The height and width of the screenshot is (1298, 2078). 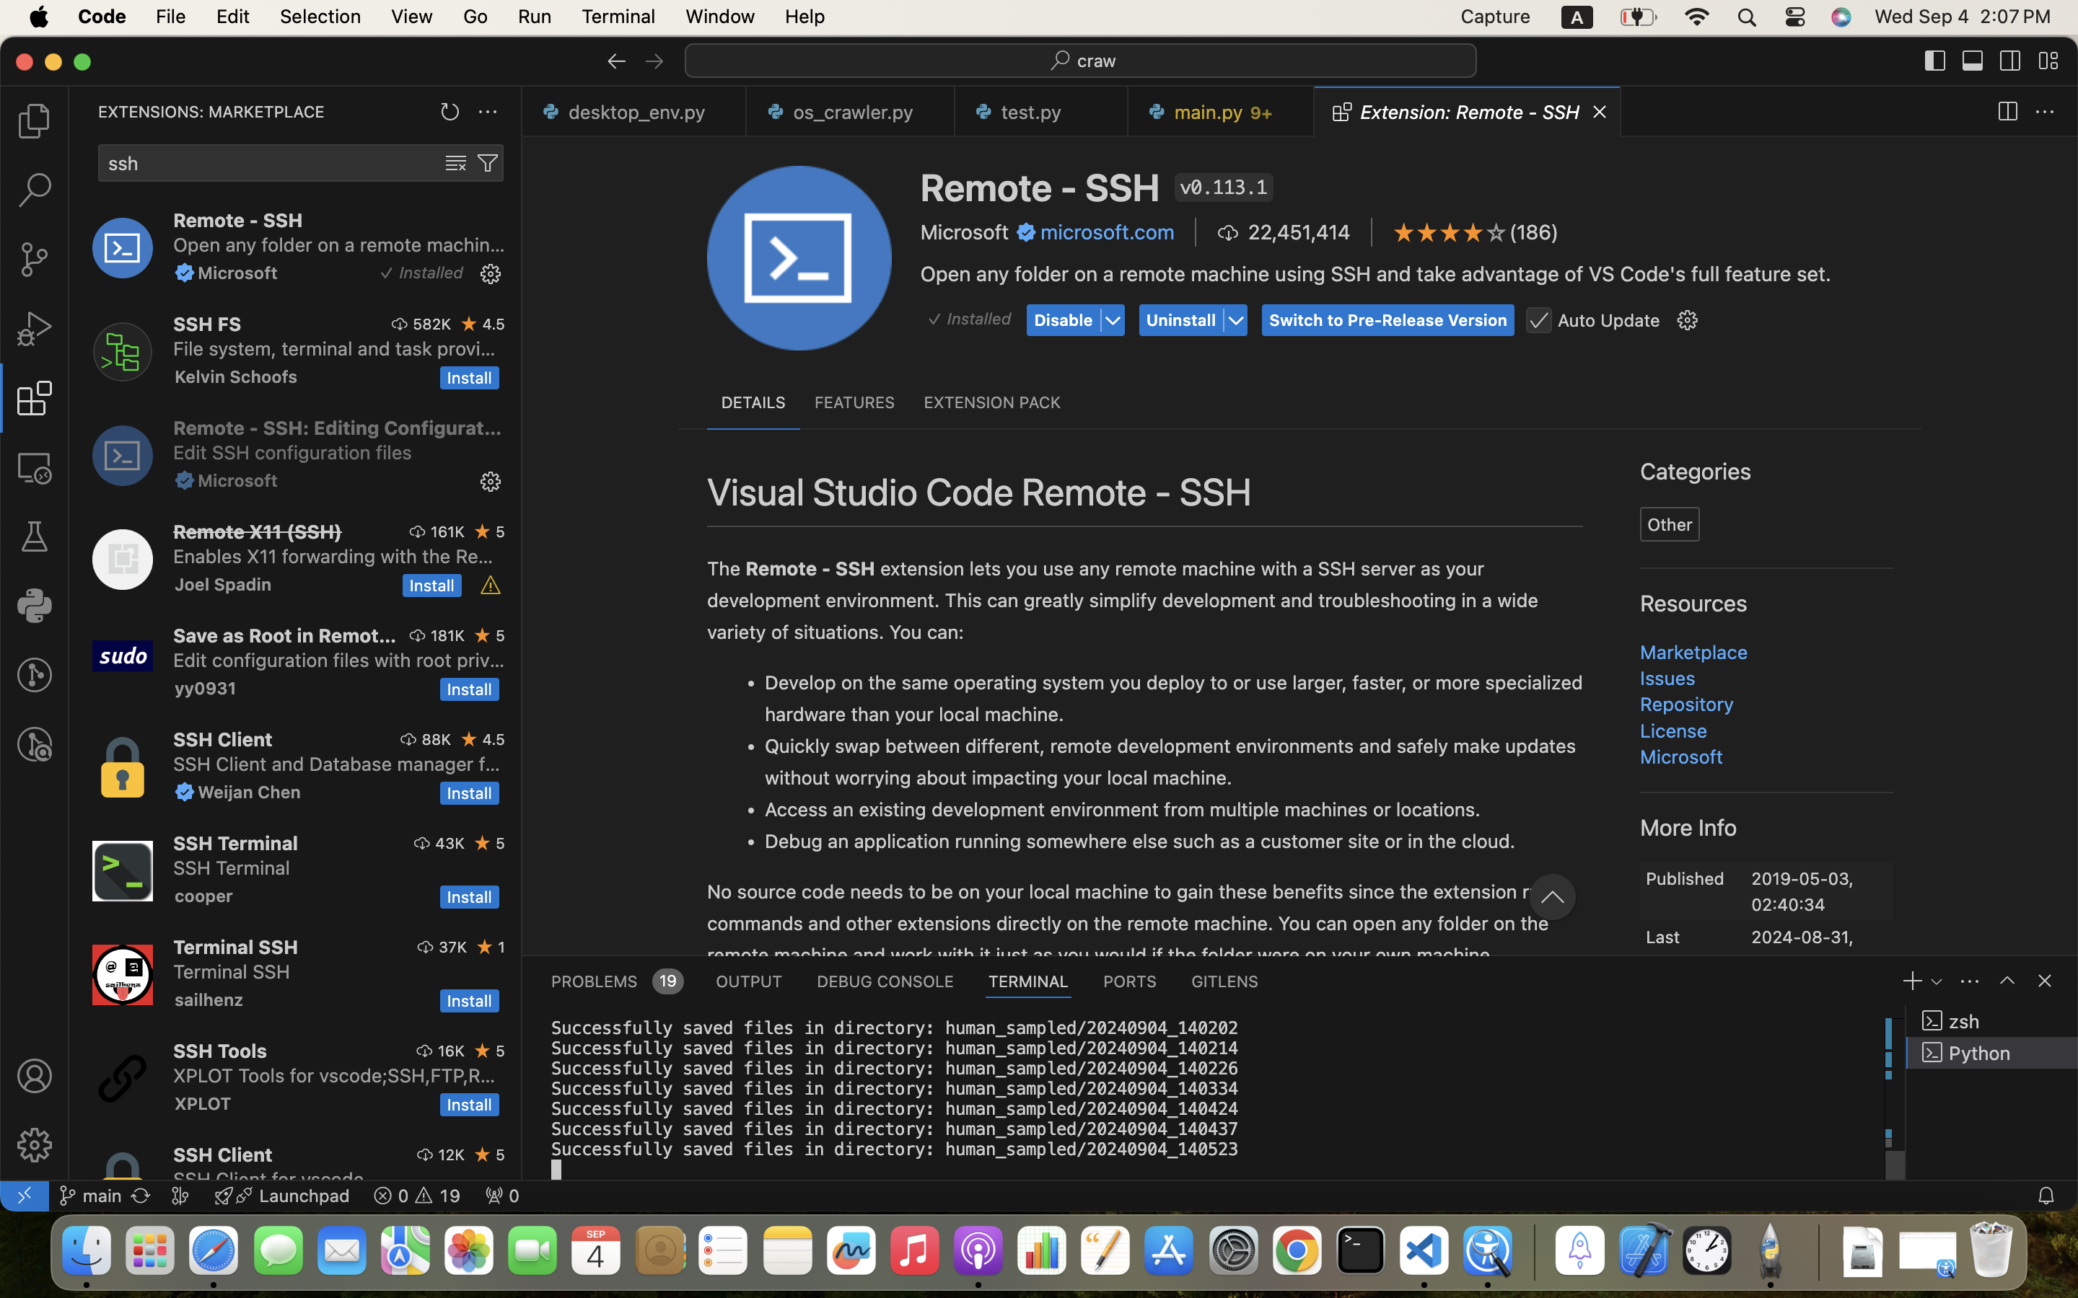 What do you see at coordinates (1992, 1021) in the screenshot?
I see `zsh ` at bounding box center [1992, 1021].